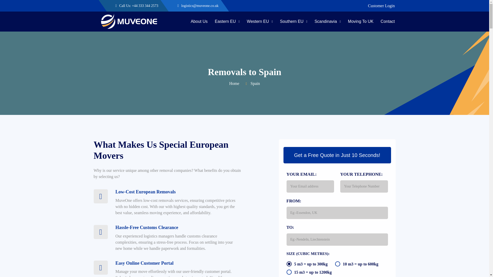 The image size is (493, 277). I want to click on Southern EU, so click(293, 22).